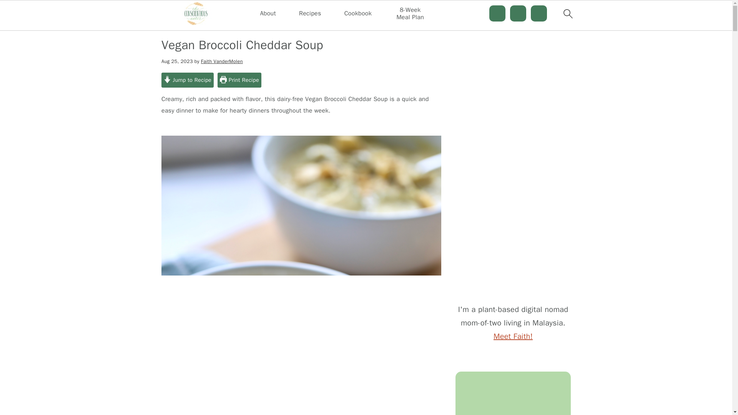 The width and height of the screenshot is (738, 415). I want to click on Home, so click(209, 25).